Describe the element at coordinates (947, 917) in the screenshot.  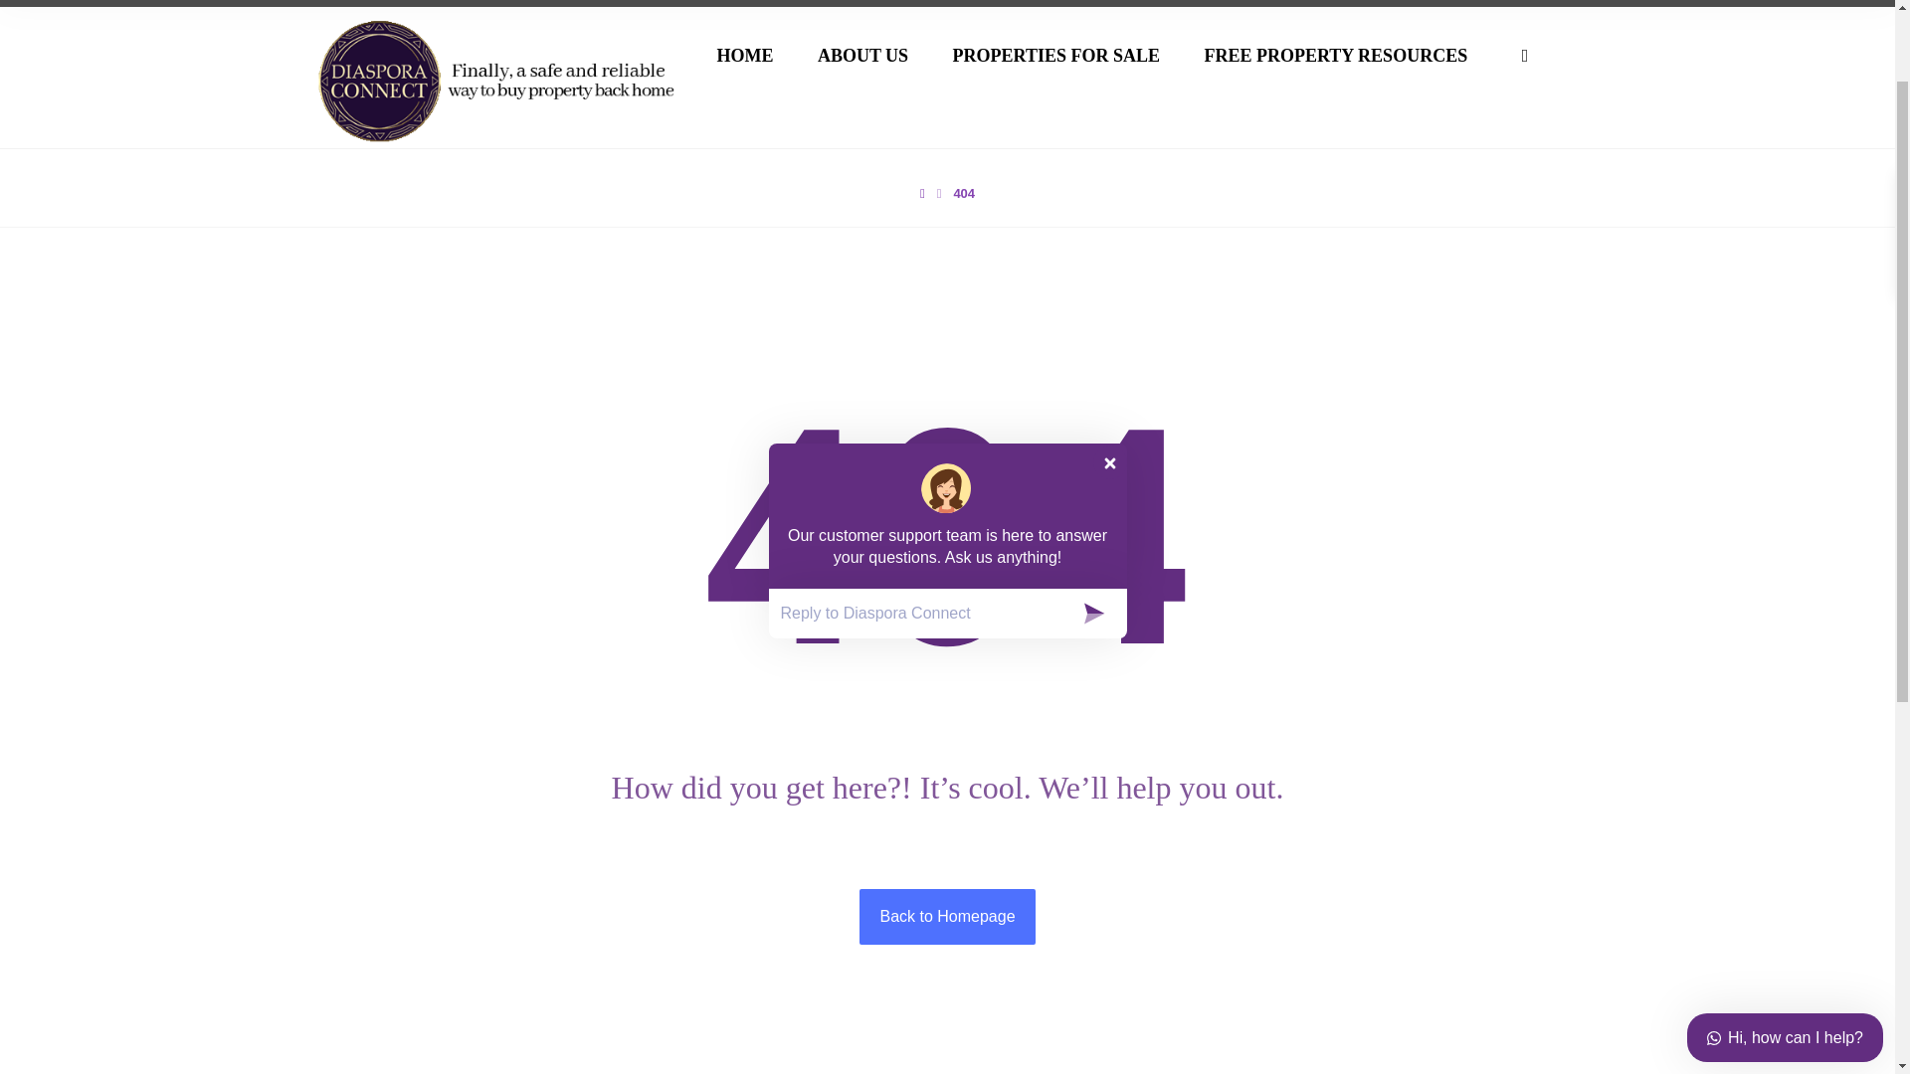
I see `Back to Homepage` at that location.